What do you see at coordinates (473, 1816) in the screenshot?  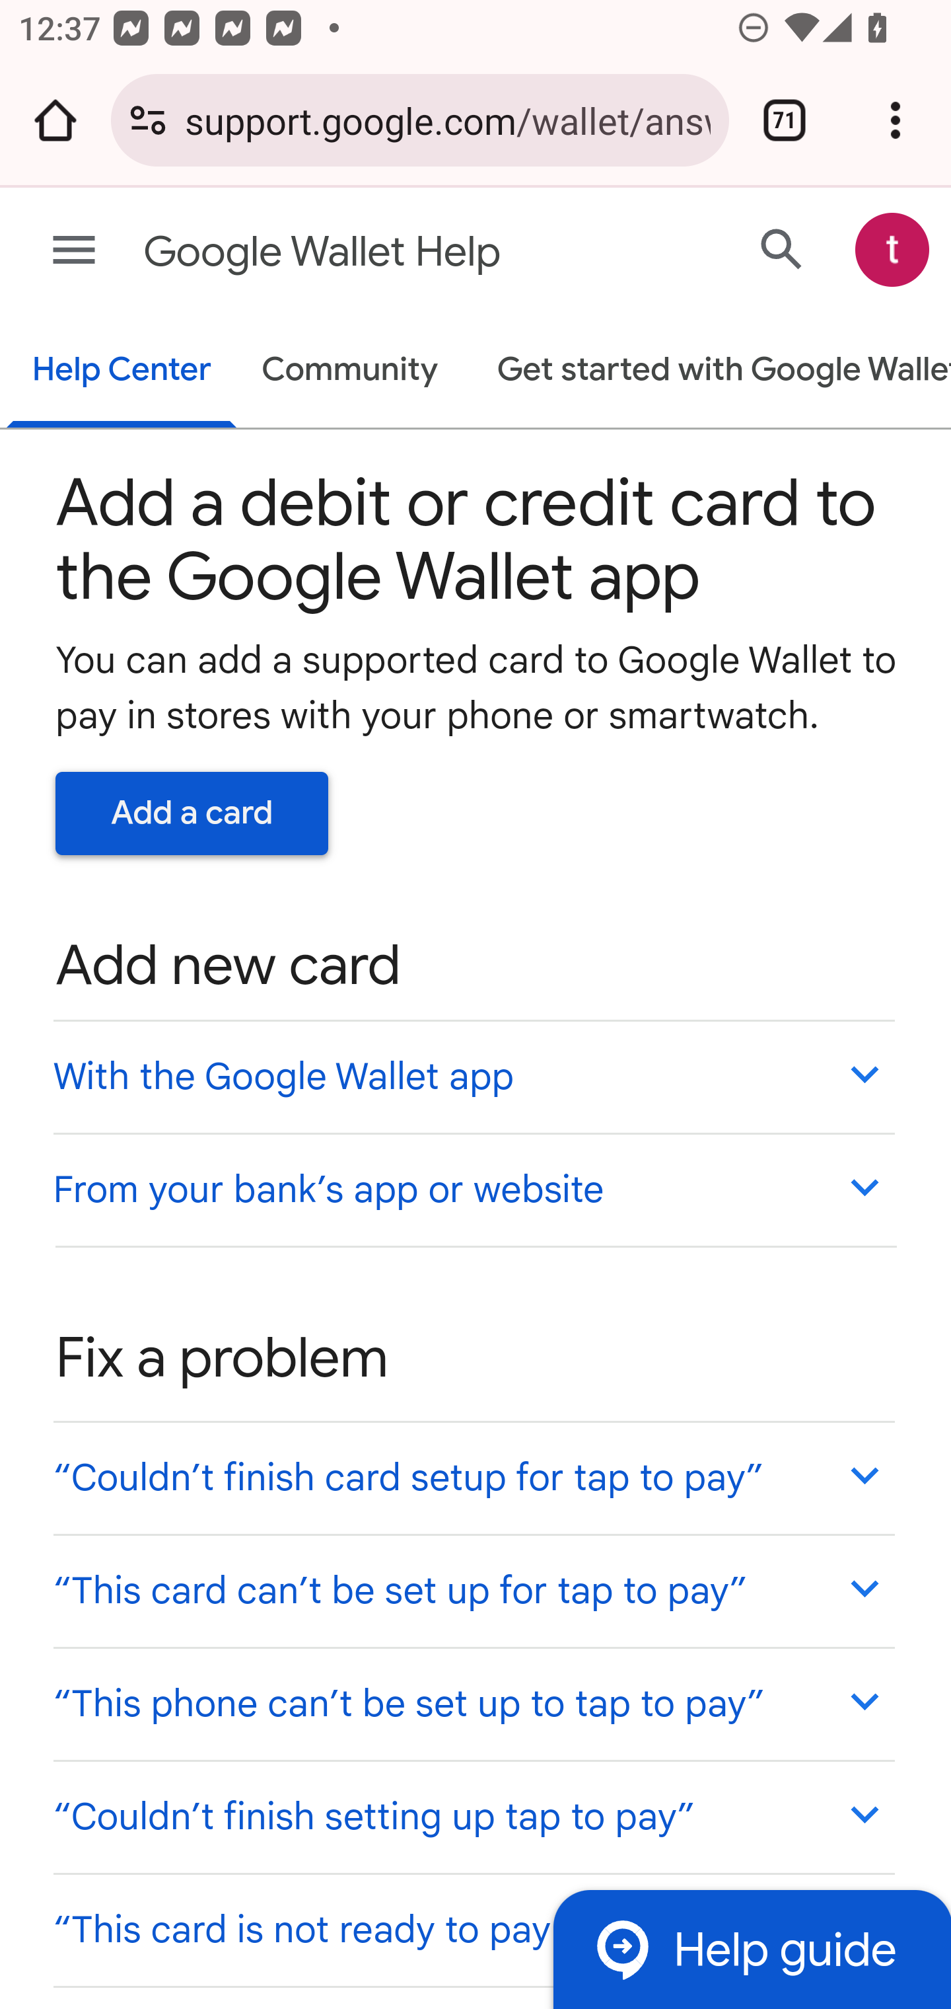 I see `“Couldn’t finish setting up tap to pay”` at bounding box center [473, 1816].